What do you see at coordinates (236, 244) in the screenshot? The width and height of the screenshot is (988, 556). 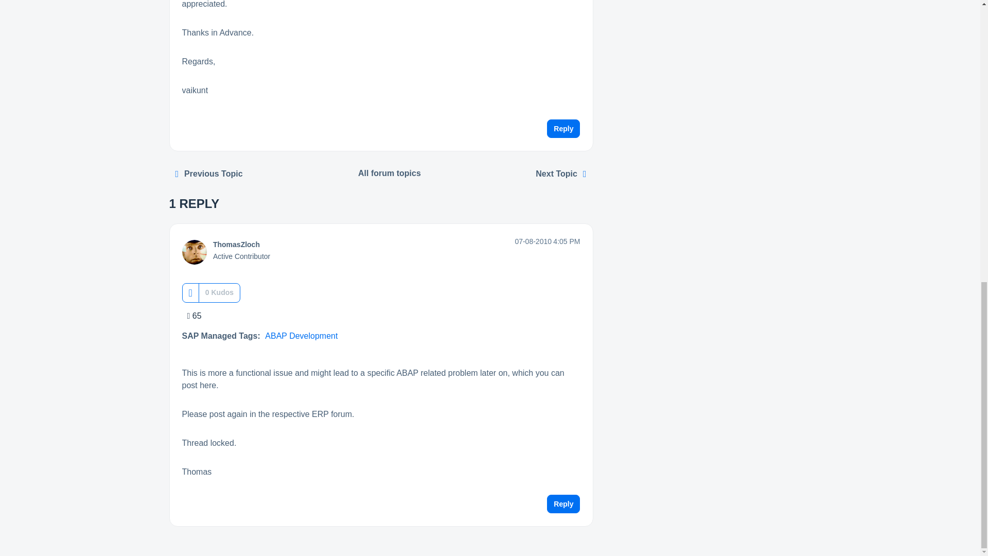 I see `ThomasZloch` at bounding box center [236, 244].